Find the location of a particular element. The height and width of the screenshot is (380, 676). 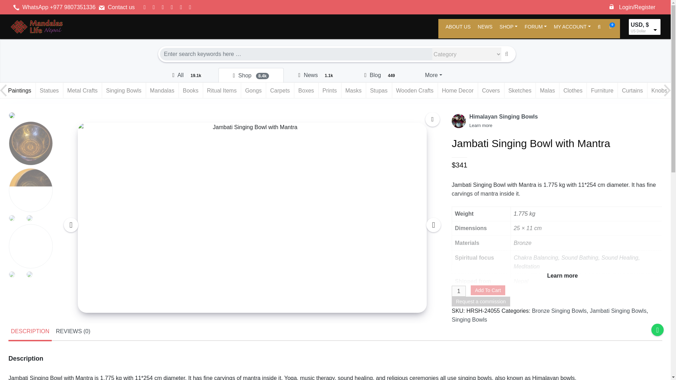

ABOUT US is located at coordinates (458, 28).